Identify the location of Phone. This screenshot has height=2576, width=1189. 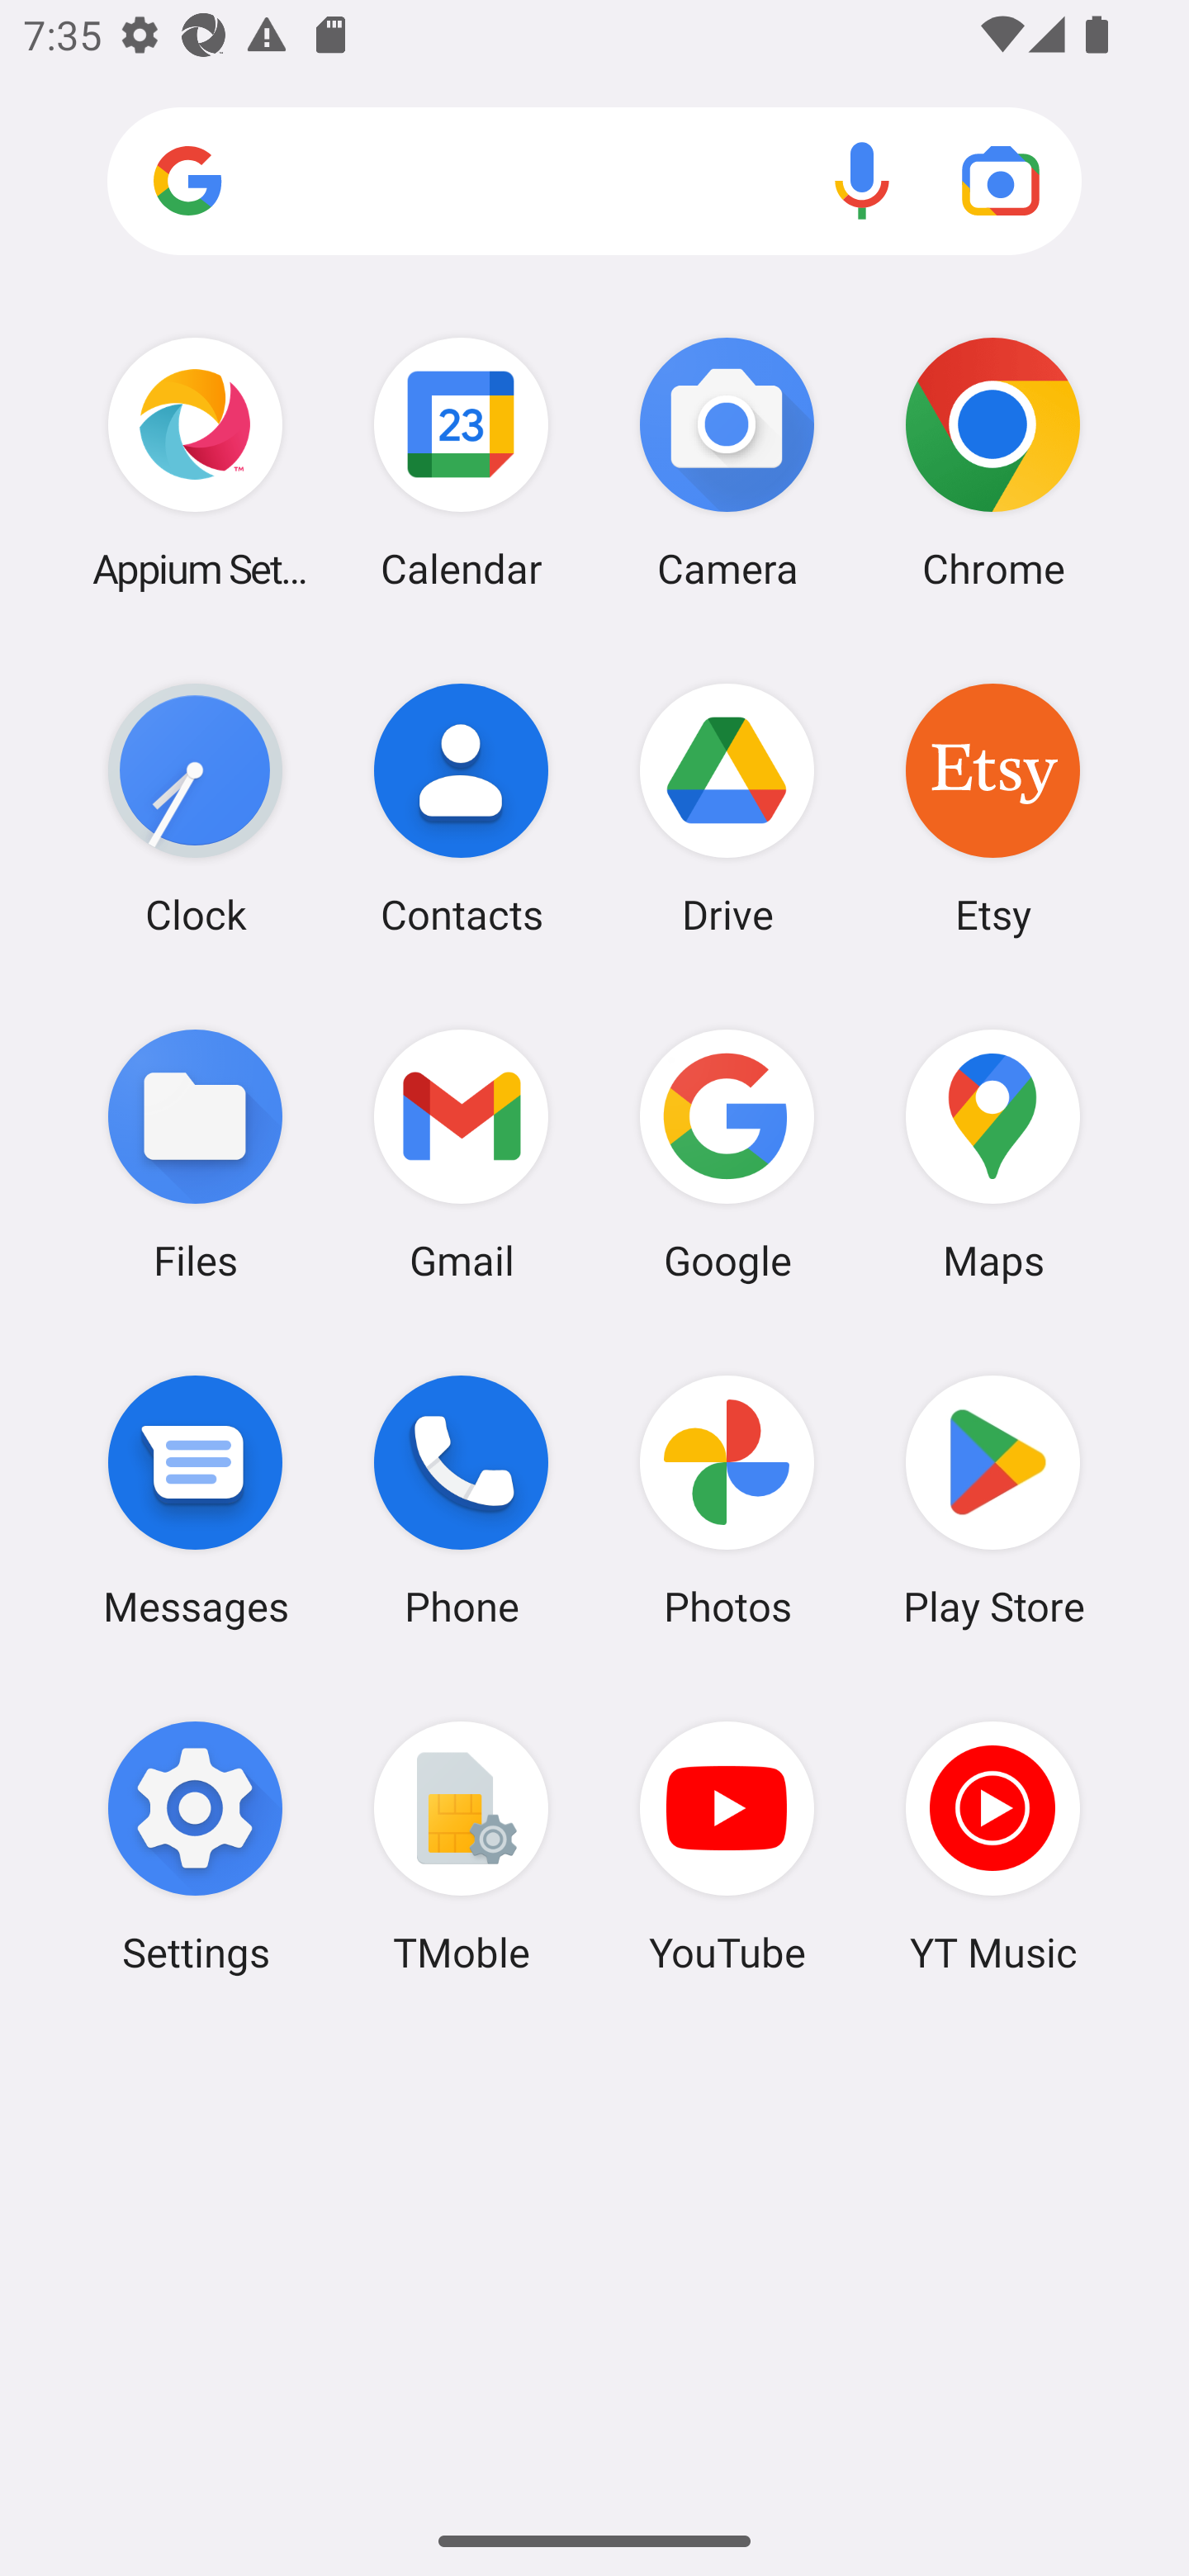
(461, 1500).